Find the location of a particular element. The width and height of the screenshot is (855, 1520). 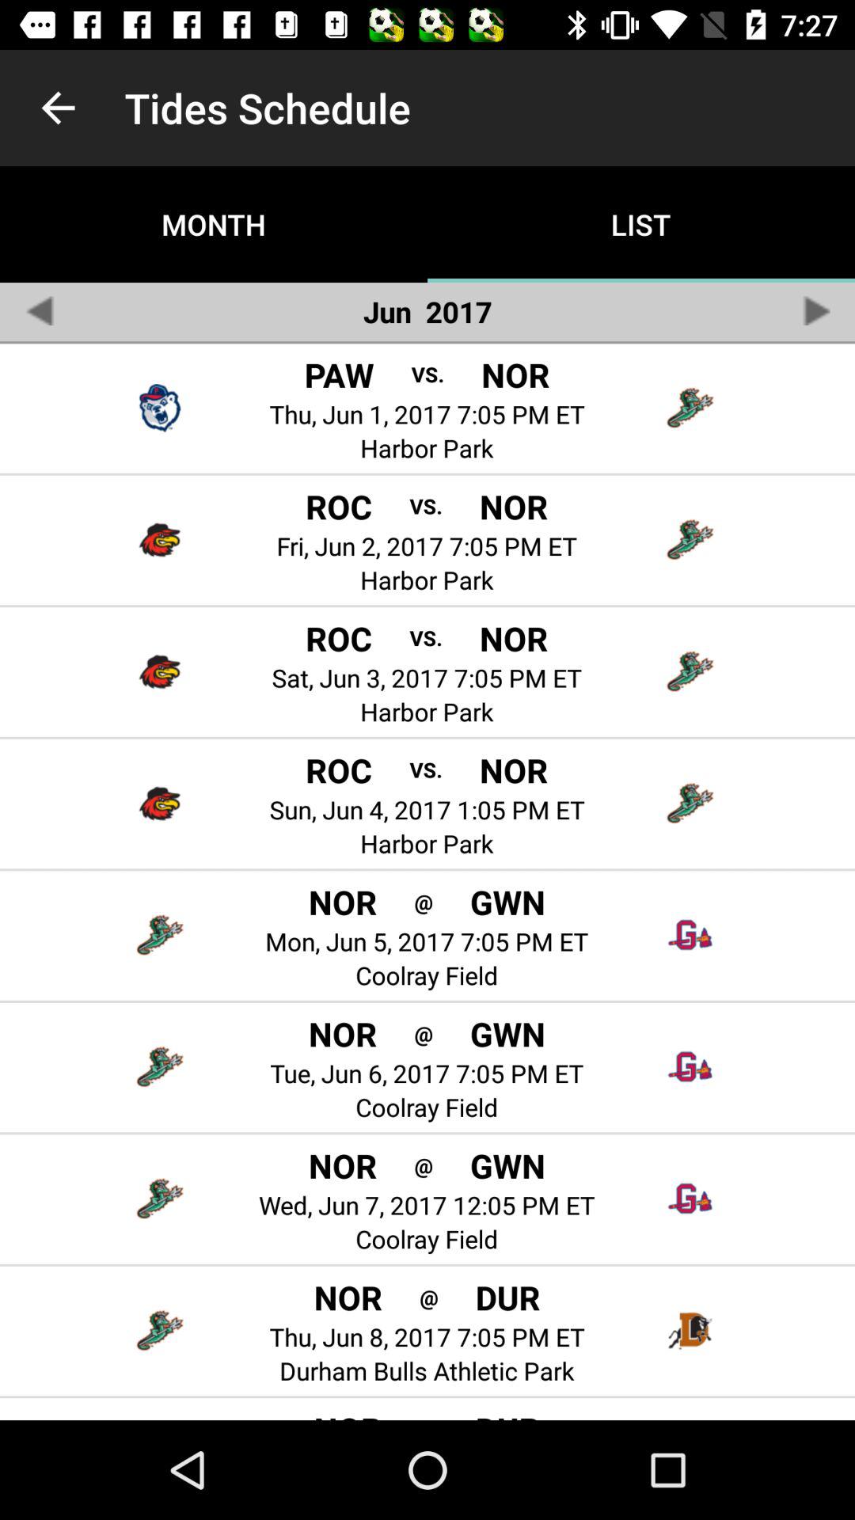

tap app above the mon jun 5 icon is located at coordinates (423, 901).